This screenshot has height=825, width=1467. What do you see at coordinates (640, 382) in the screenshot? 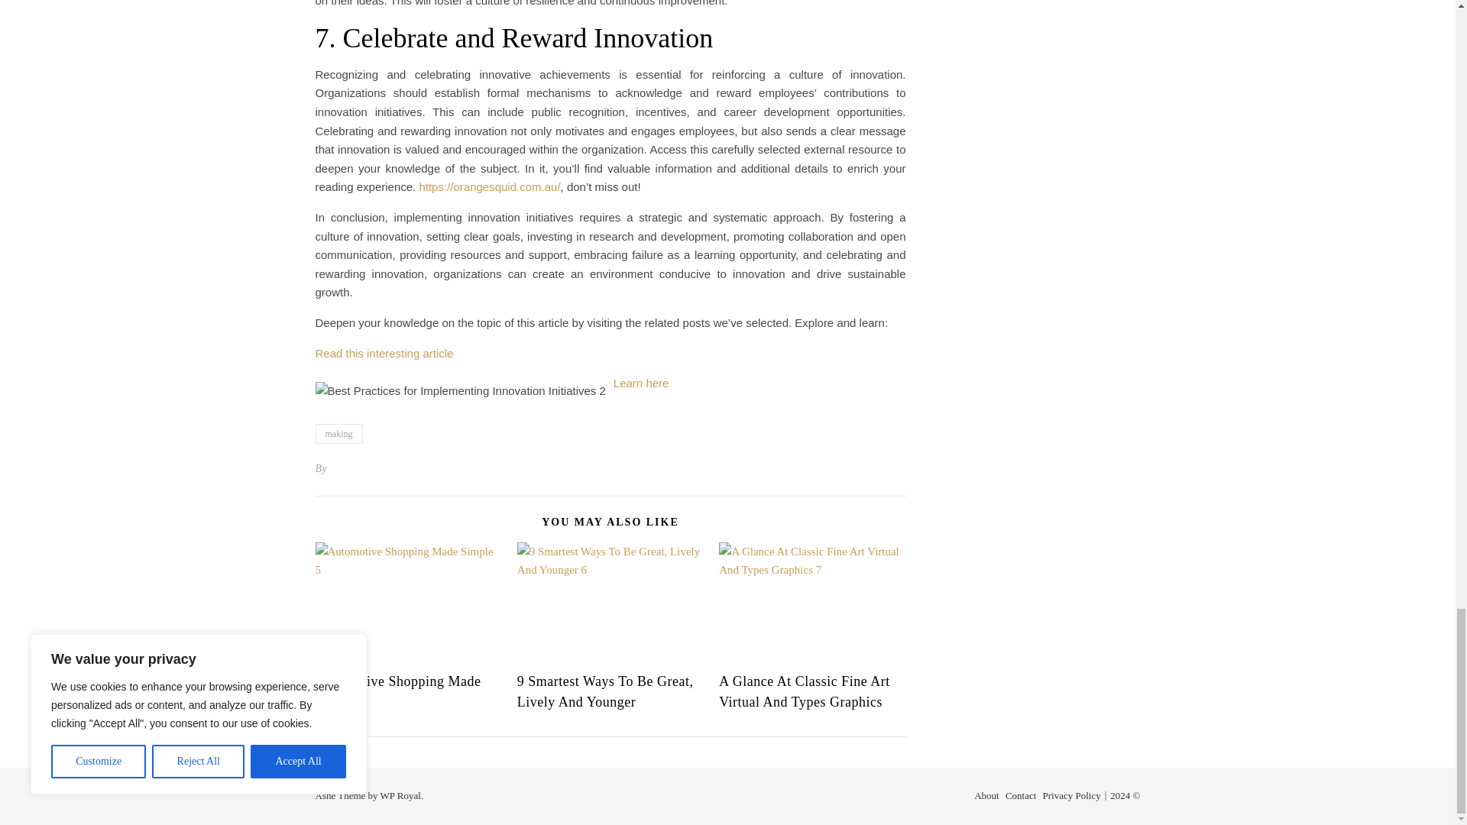
I see `Learn here` at bounding box center [640, 382].